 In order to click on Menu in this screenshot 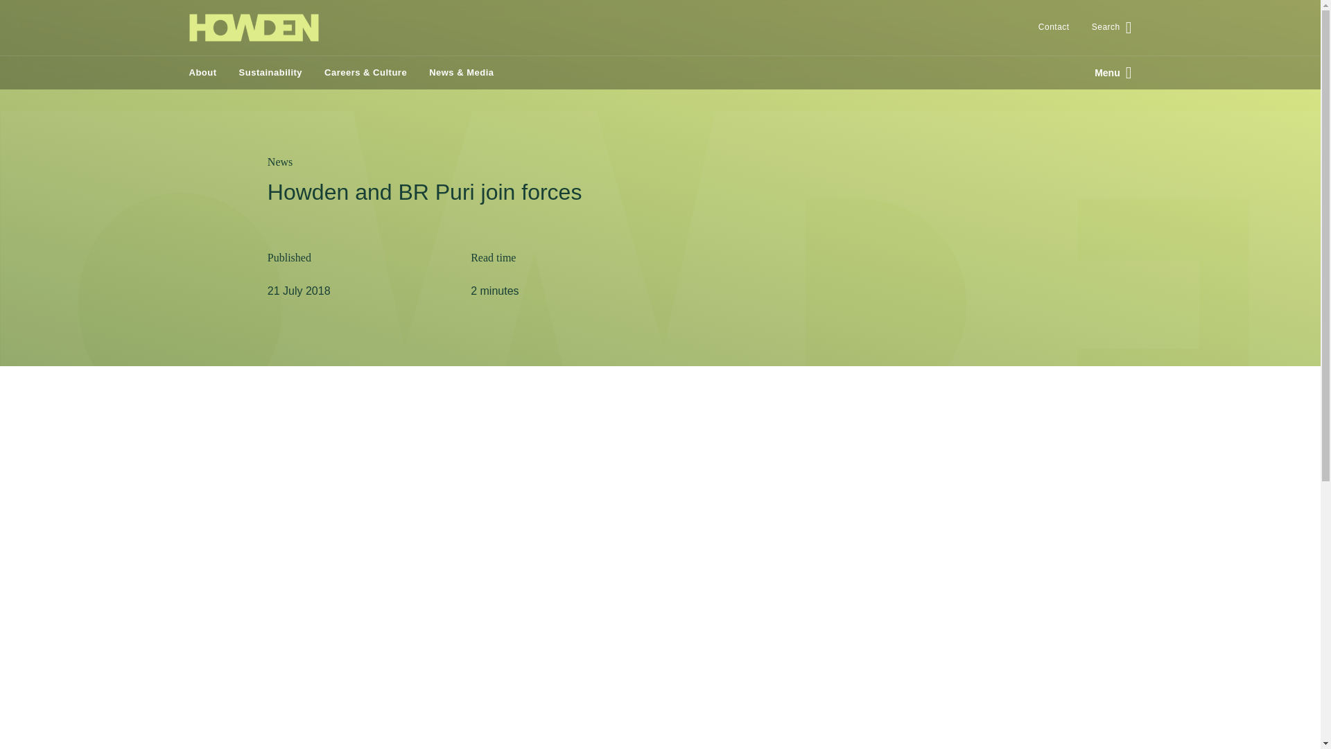, I will do `click(1107, 72)`.